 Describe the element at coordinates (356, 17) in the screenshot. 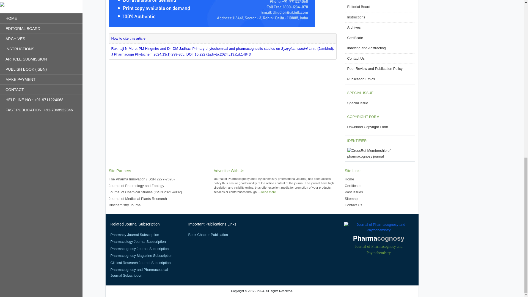

I see `Instructions` at that location.